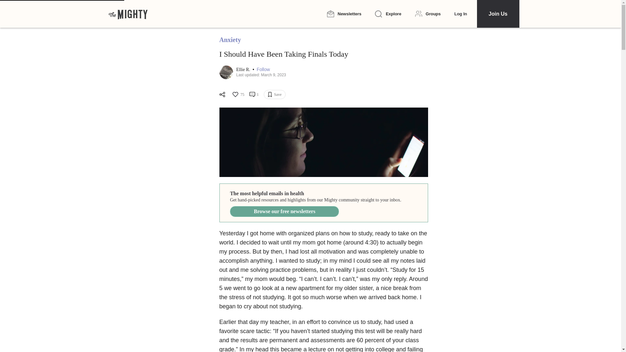 Image resolution: width=626 pixels, height=352 pixels. Describe the element at coordinates (230, 40) in the screenshot. I see `Anxiety` at that location.